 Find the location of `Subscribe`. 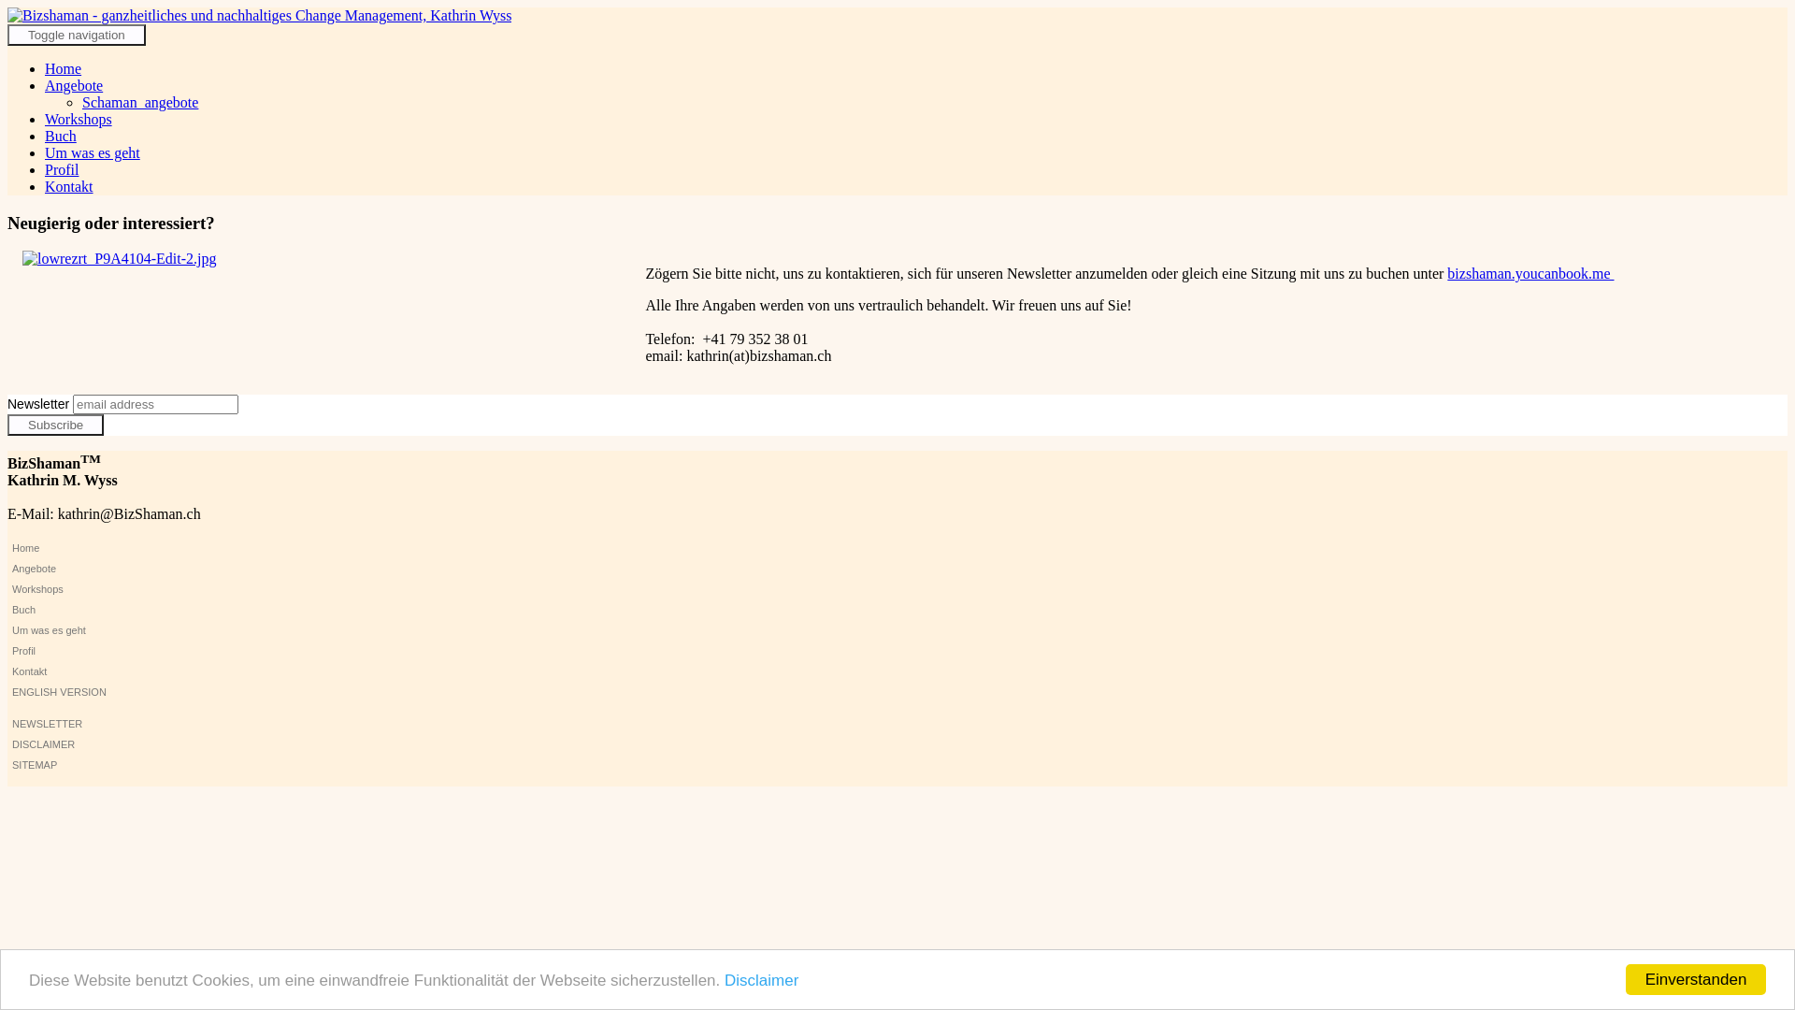

Subscribe is located at coordinates (56, 425).